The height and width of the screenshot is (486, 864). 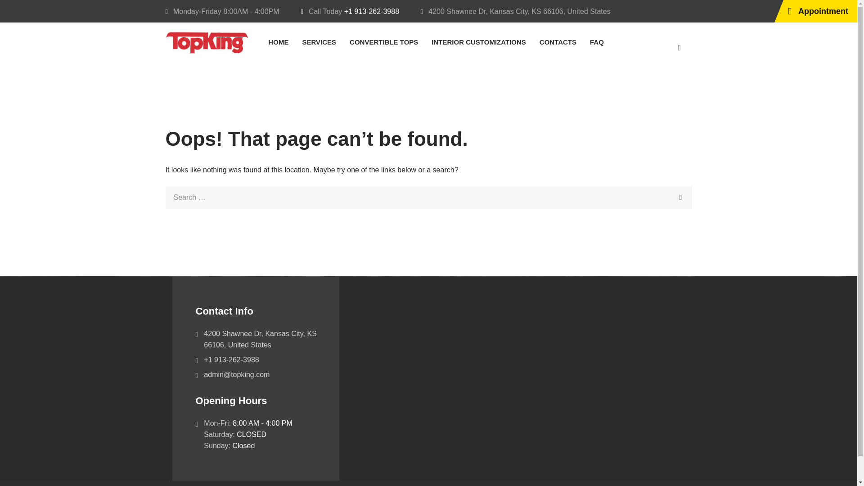 I want to click on CONVERTIBLE TOPS, so click(x=384, y=42).